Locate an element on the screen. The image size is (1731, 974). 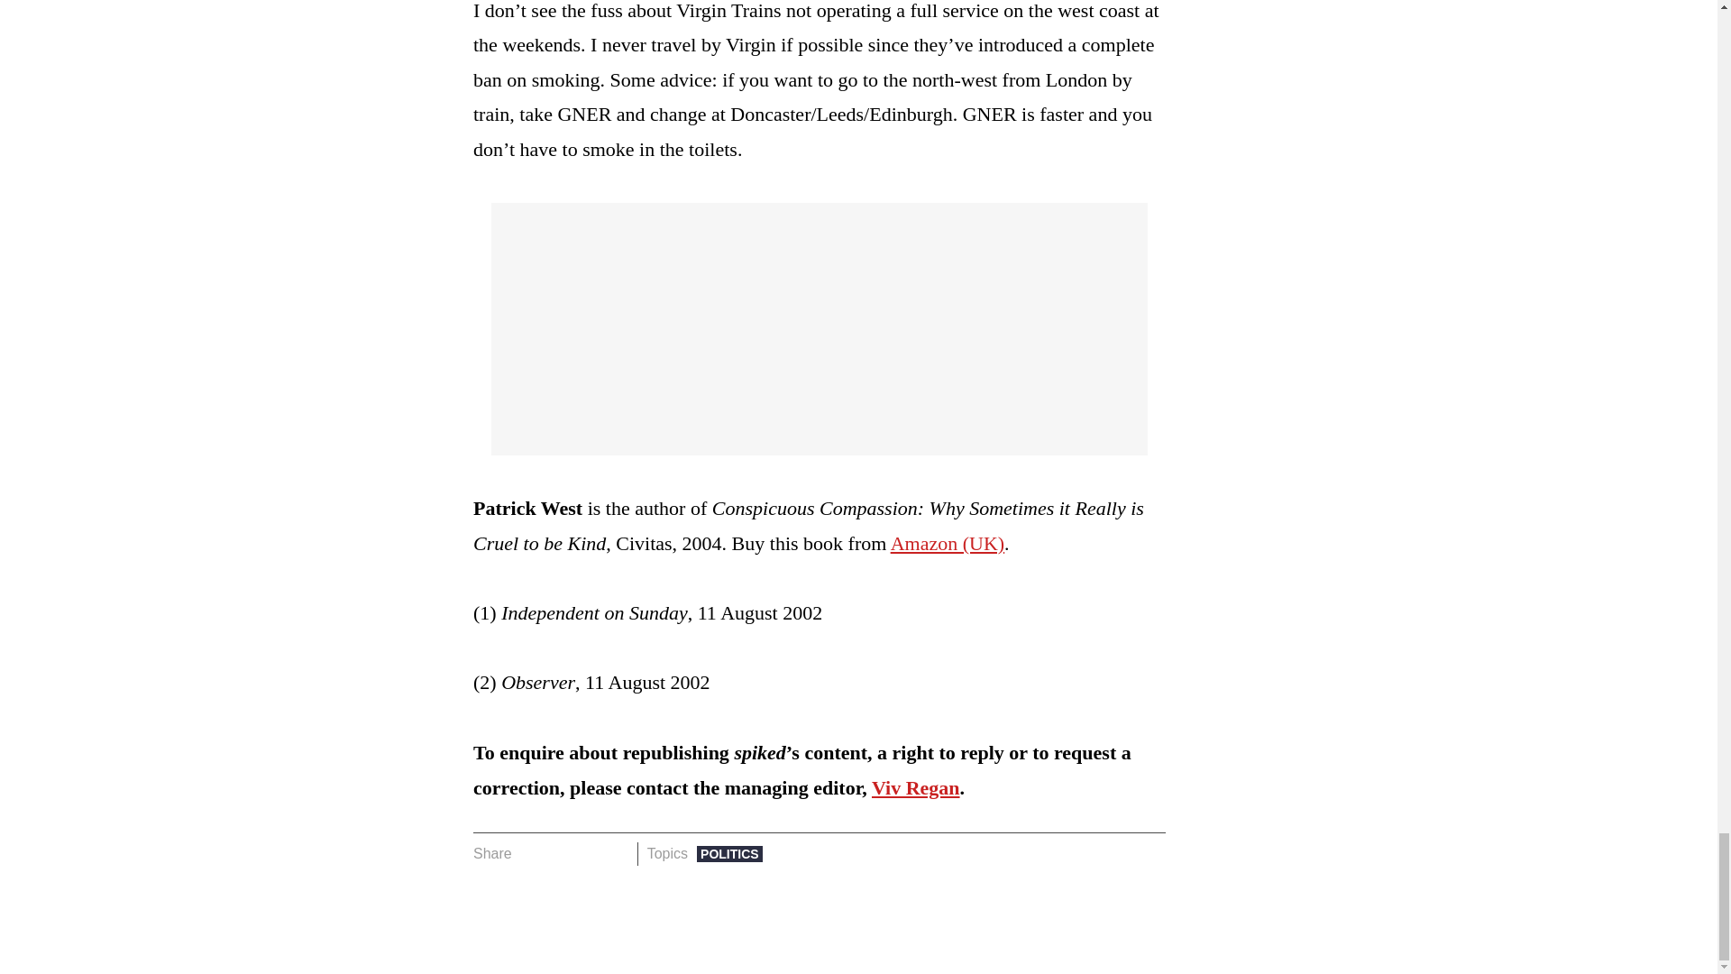
Share on Facebook is located at coordinates (532, 854).